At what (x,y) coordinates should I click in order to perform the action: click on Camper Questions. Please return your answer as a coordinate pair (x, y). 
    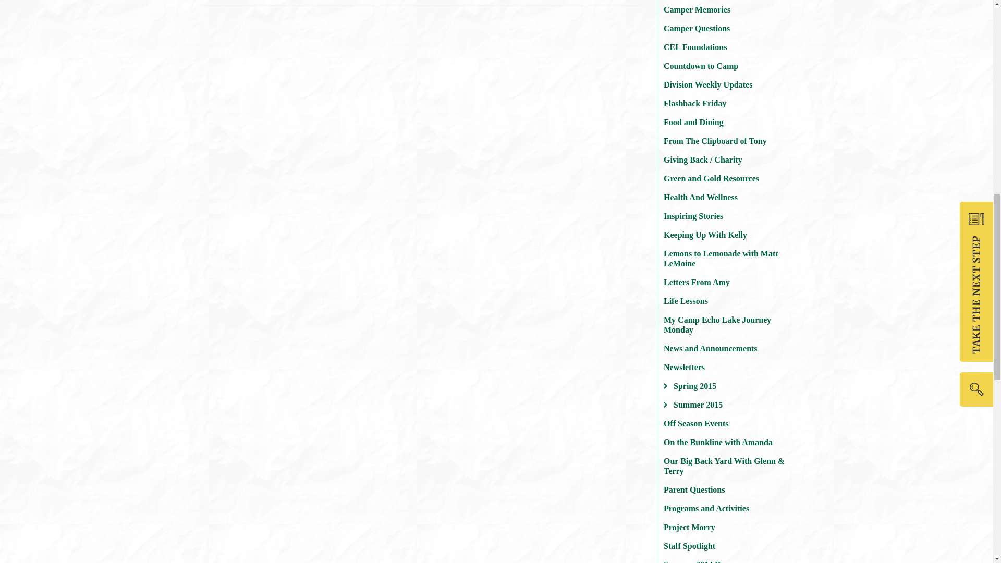
    Looking at the image, I should click on (726, 28).